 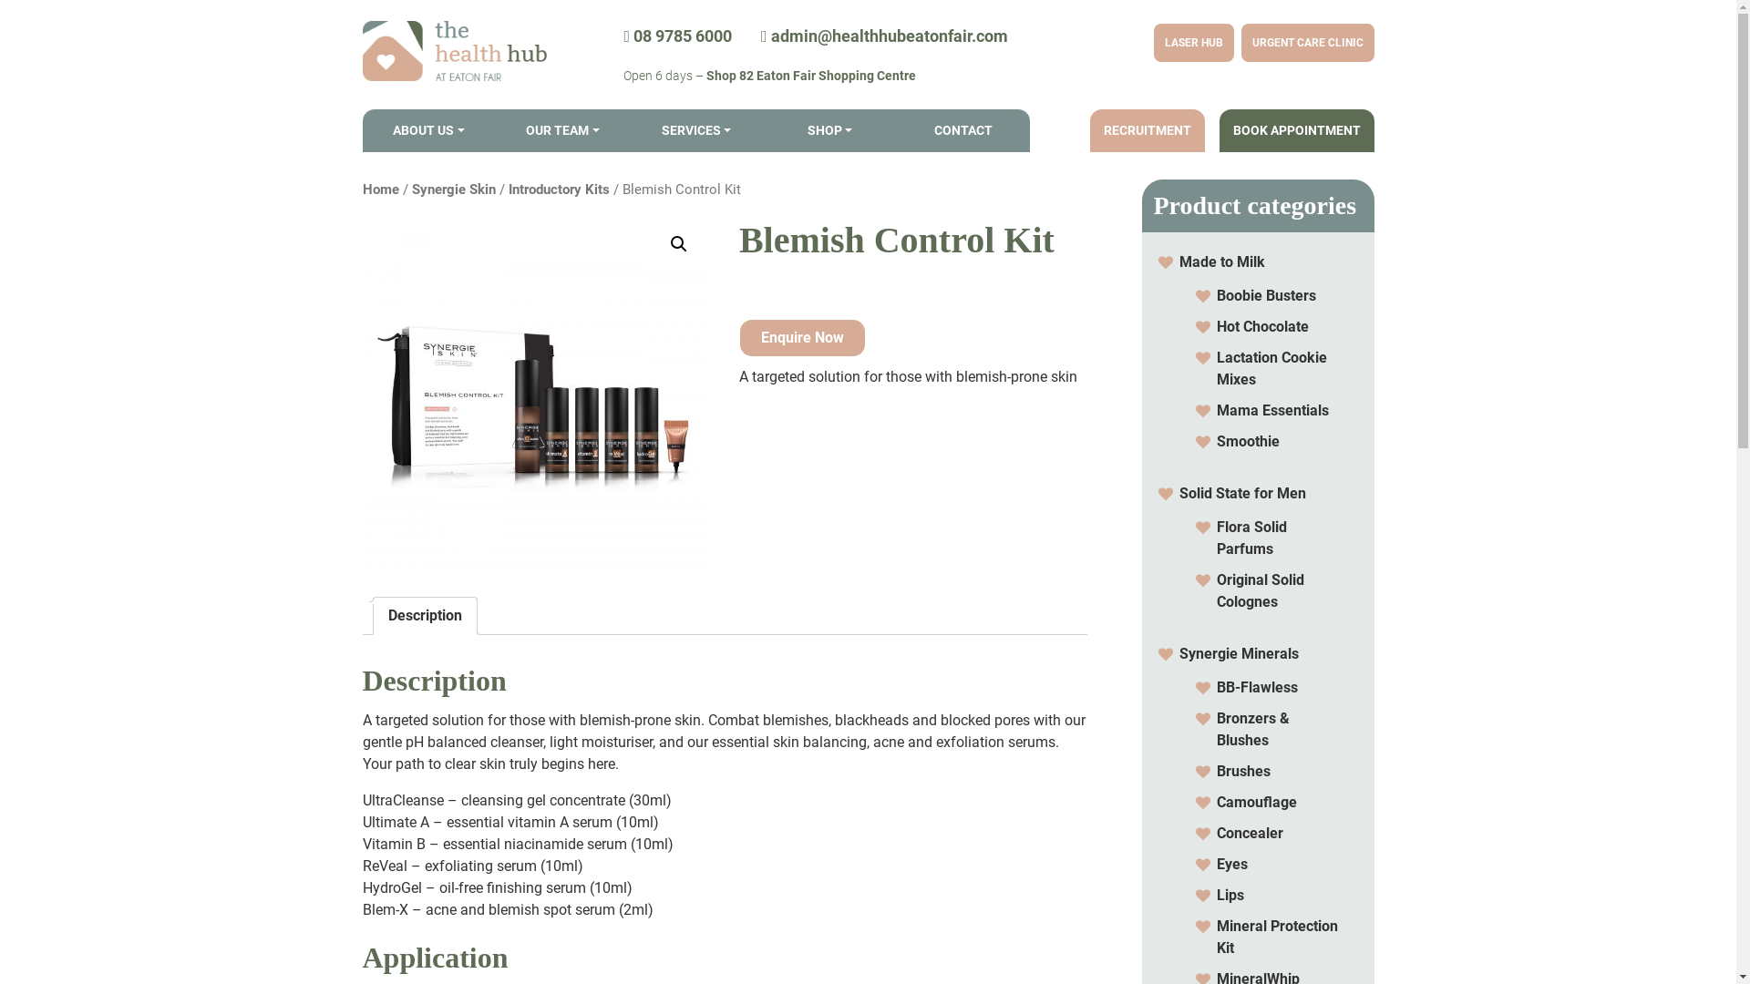 What do you see at coordinates (1261, 326) in the screenshot?
I see `Hot Chocolate` at bounding box center [1261, 326].